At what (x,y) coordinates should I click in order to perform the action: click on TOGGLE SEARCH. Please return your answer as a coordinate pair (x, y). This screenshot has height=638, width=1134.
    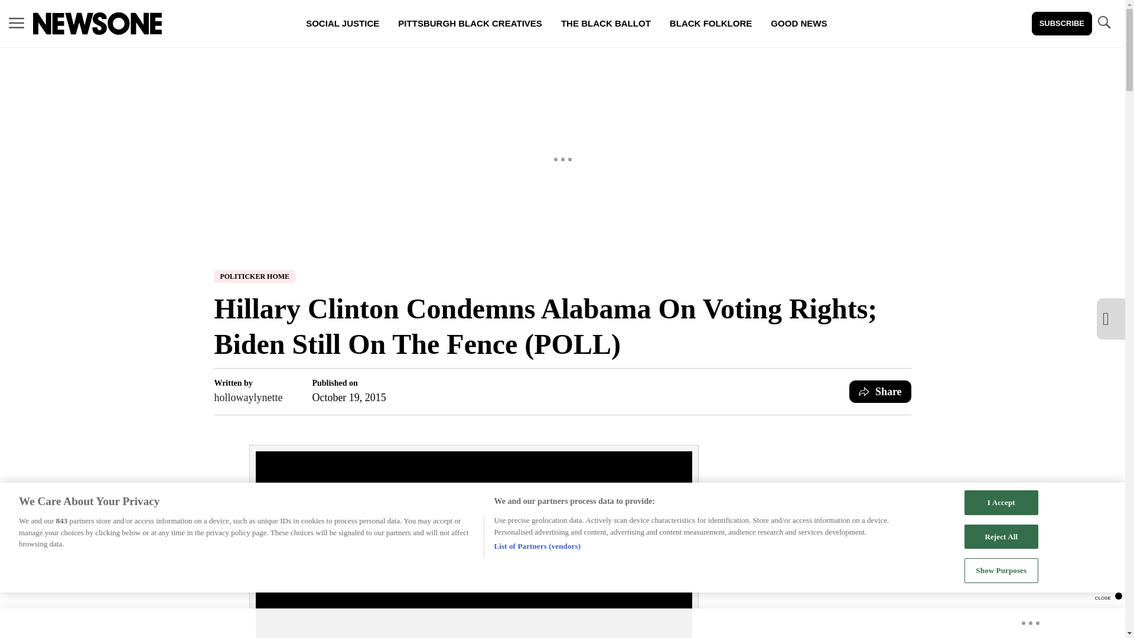
    Looking at the image, I should click on (1103, 22).